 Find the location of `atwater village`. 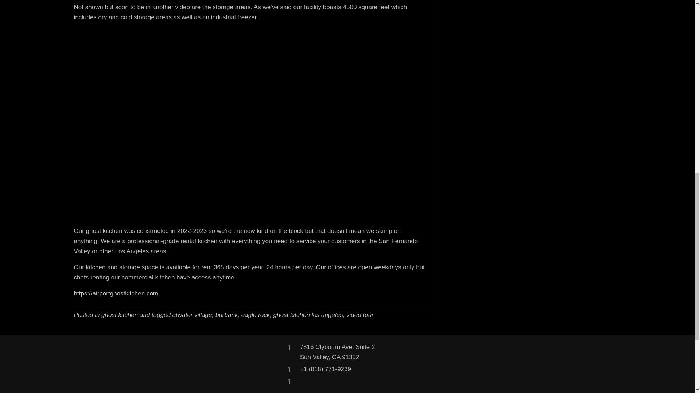

atwater village is located at coordinates (192, 315).